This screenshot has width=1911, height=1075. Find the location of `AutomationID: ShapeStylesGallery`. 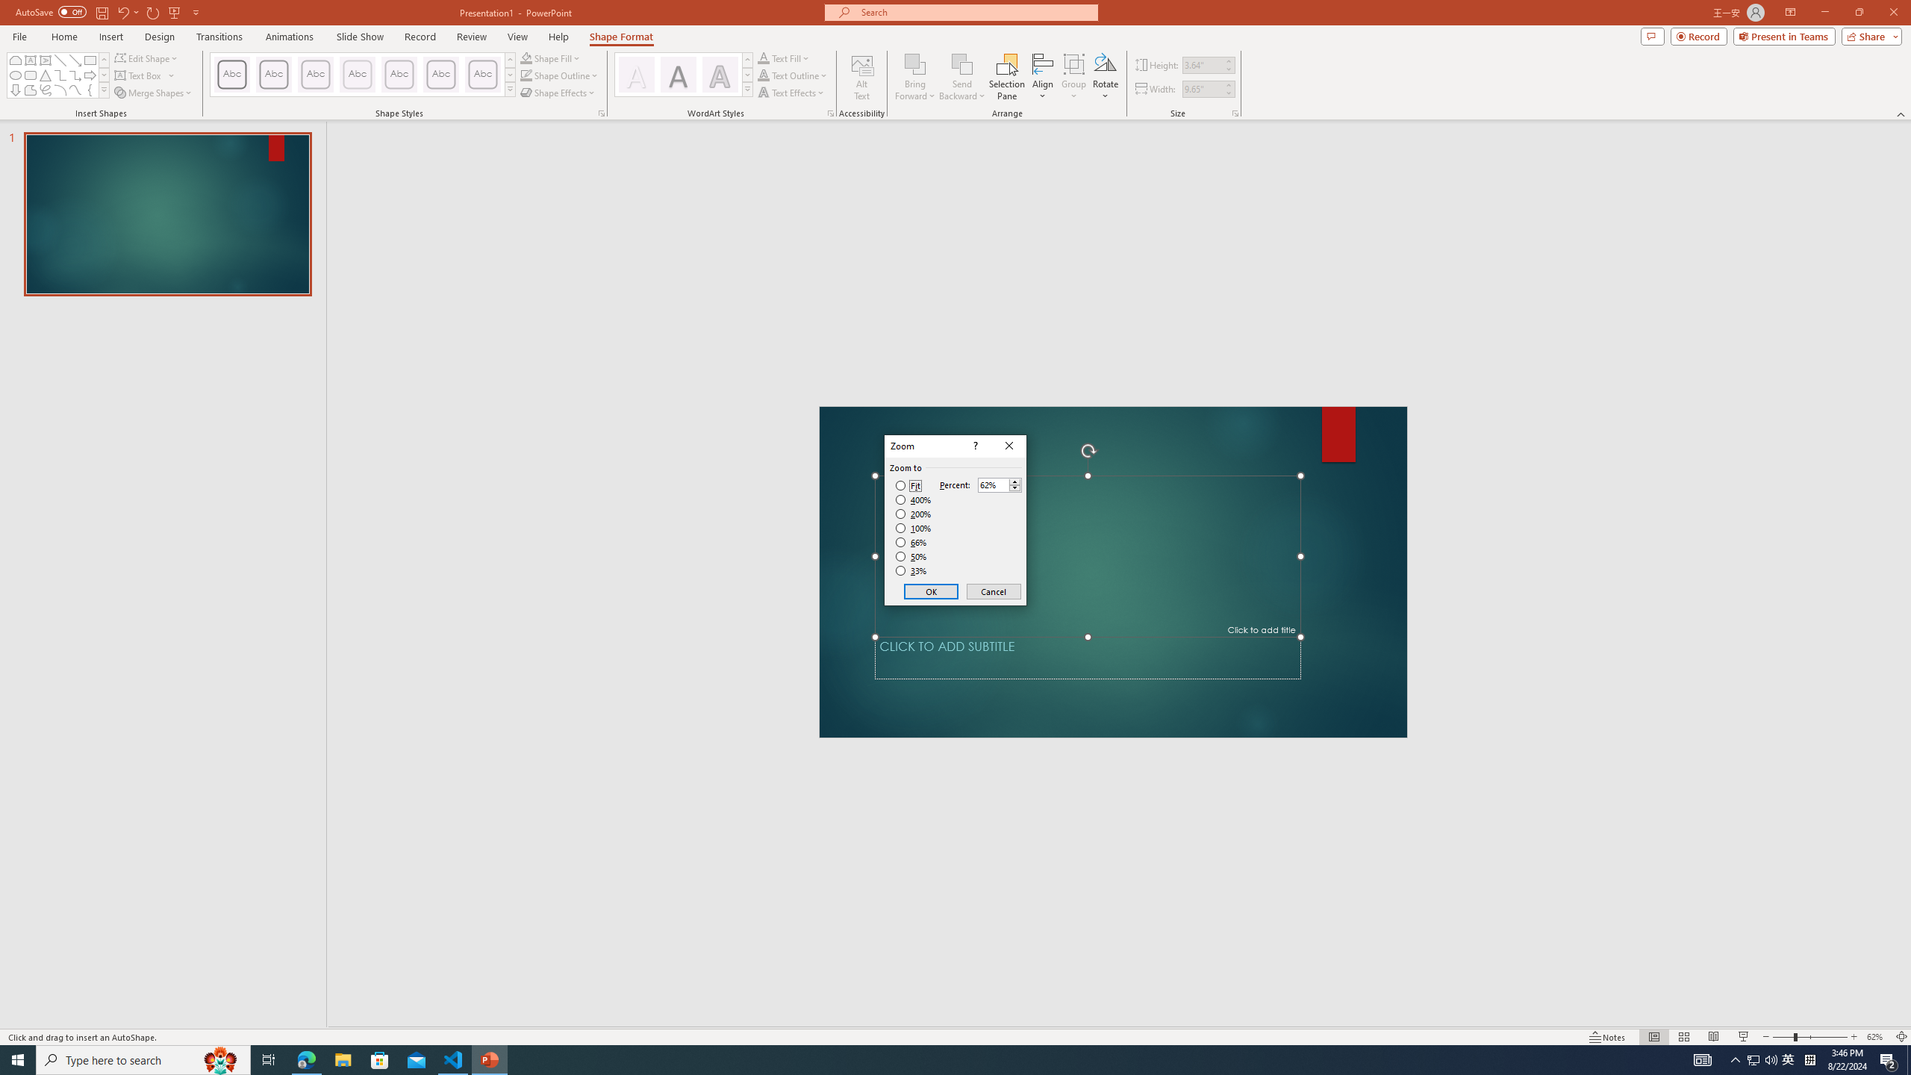

AutomationID: ShapeStylesGallery is located at coordinates (363, 75).